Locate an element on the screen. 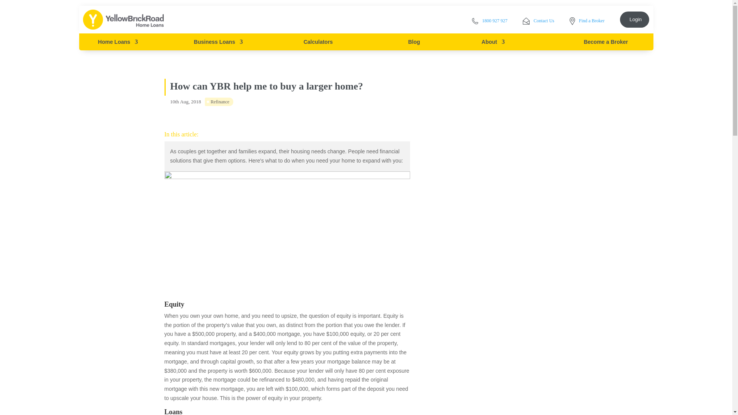  Login is located at coordinates (634, 19).